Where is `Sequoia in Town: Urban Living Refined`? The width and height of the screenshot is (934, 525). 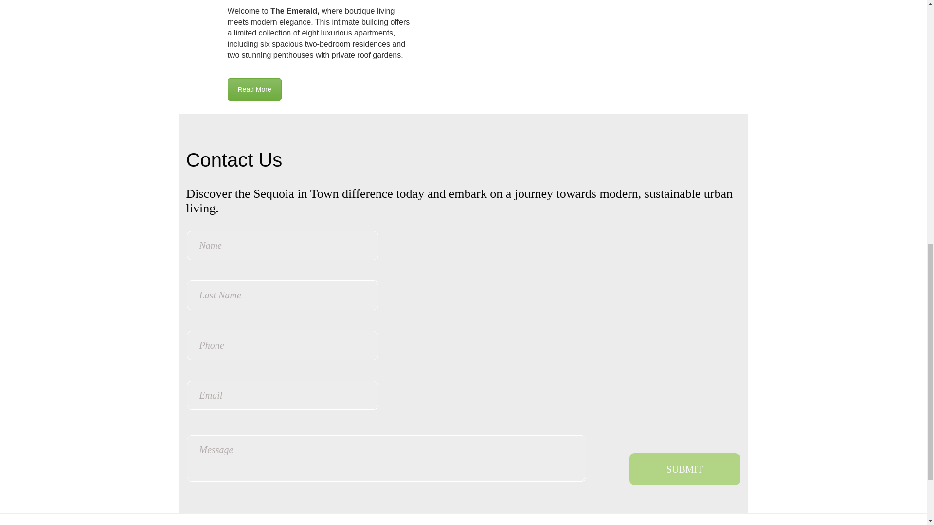
Sequoia in Town: Urban Living Refined is located at coordinates (255, 89).